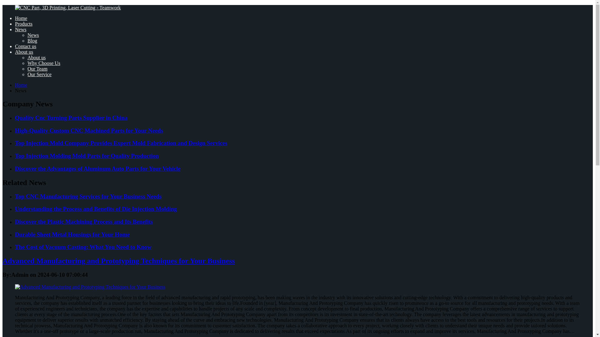 Image resolution: width=600 pixels, height=337 pixels. Describe the element at coordinates (21, 29) in the screenshot. I see `News` at that location.